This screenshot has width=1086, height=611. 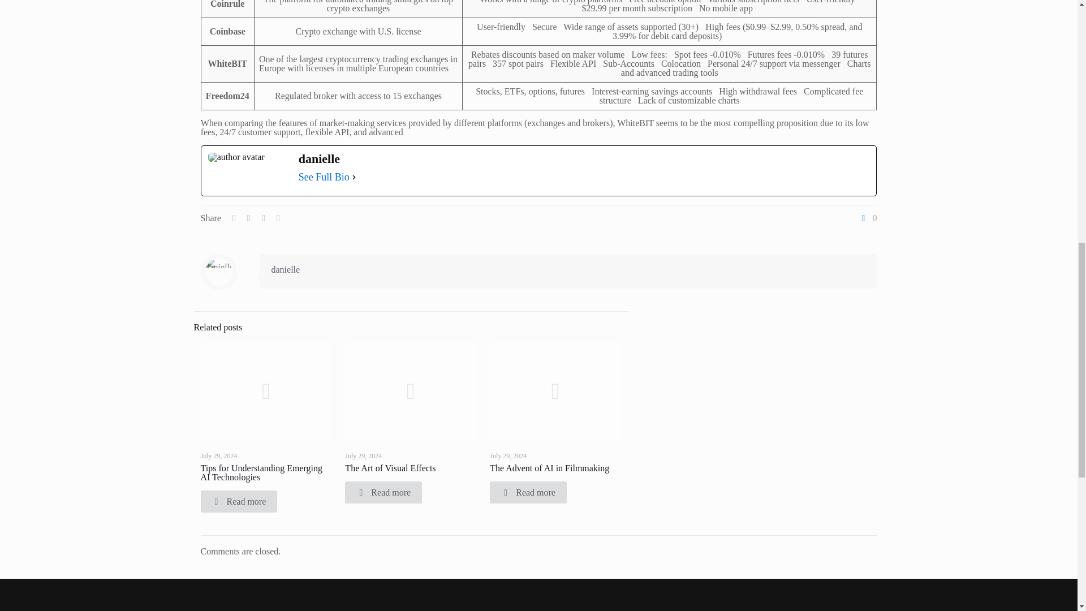 What do you see at coordinates (528, 492) in the screenshot?
I see `Read more` at bounding box center [528, 492].